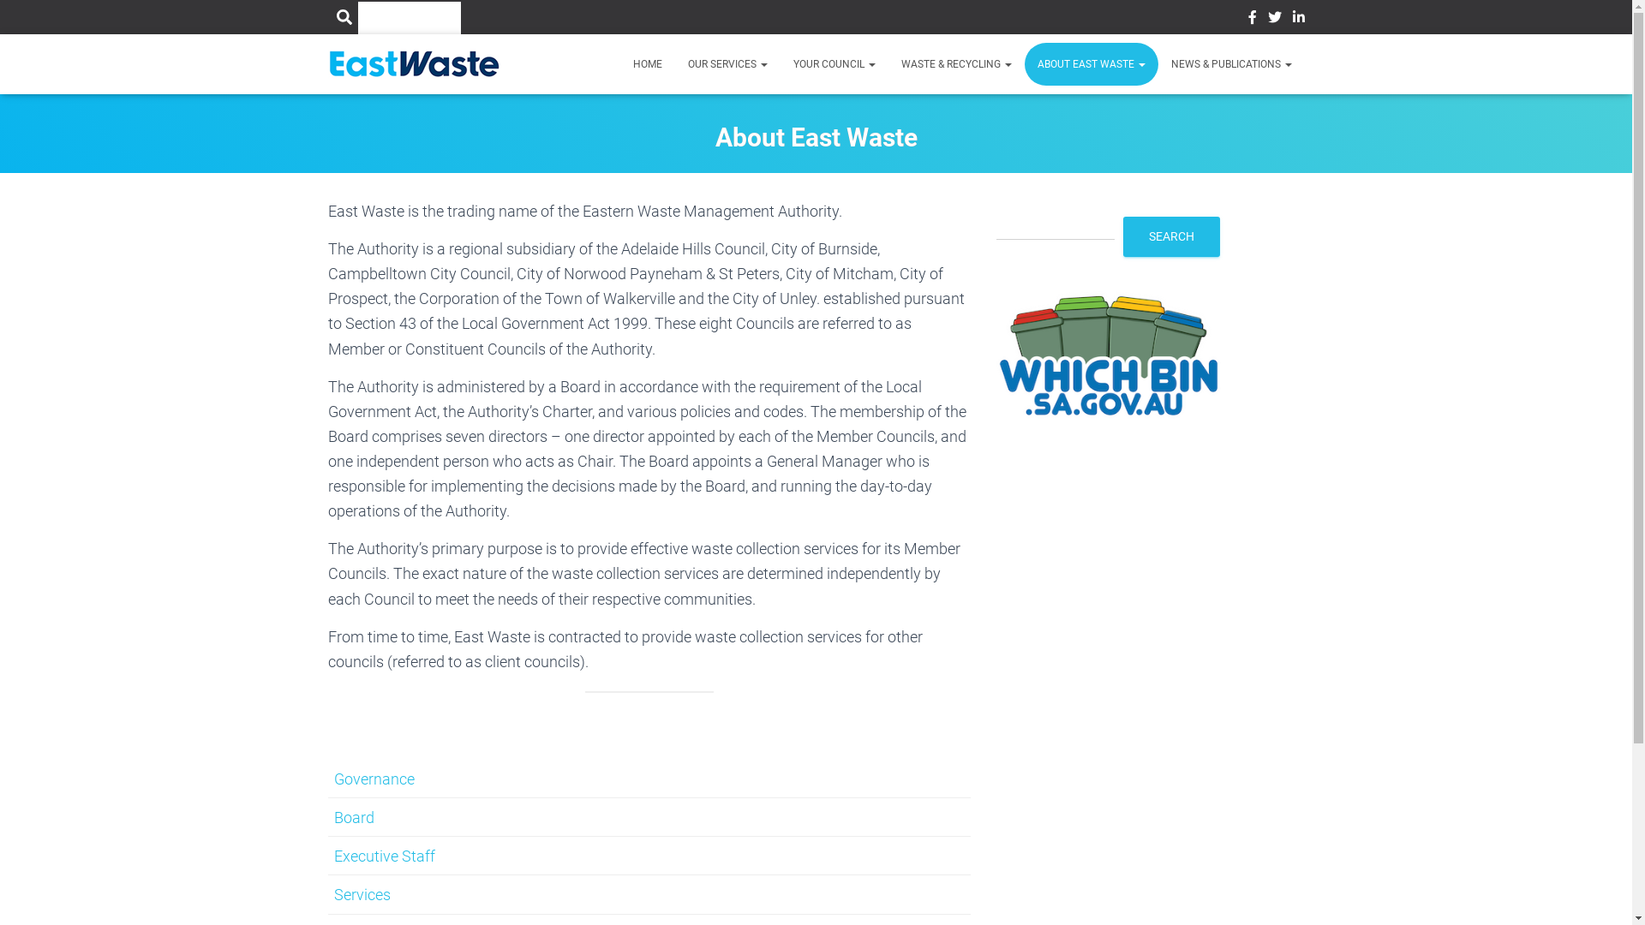 The height and width of the screenshot is (925, 1645). What do you see at coordinates (1172, 236) in the screenshot?
I see `SEARCH` at bounding box center [1172, 236].